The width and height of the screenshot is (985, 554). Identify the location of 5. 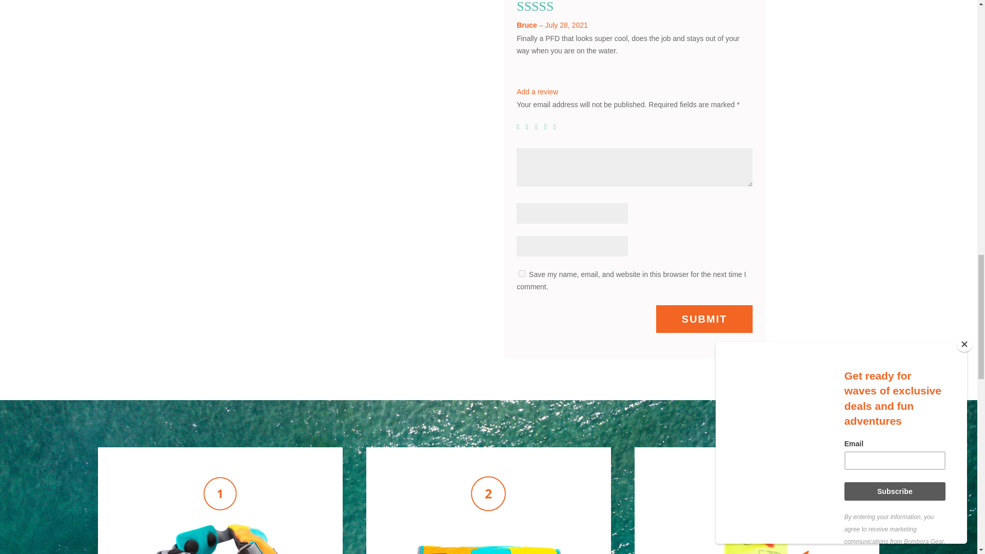
(557, 127).